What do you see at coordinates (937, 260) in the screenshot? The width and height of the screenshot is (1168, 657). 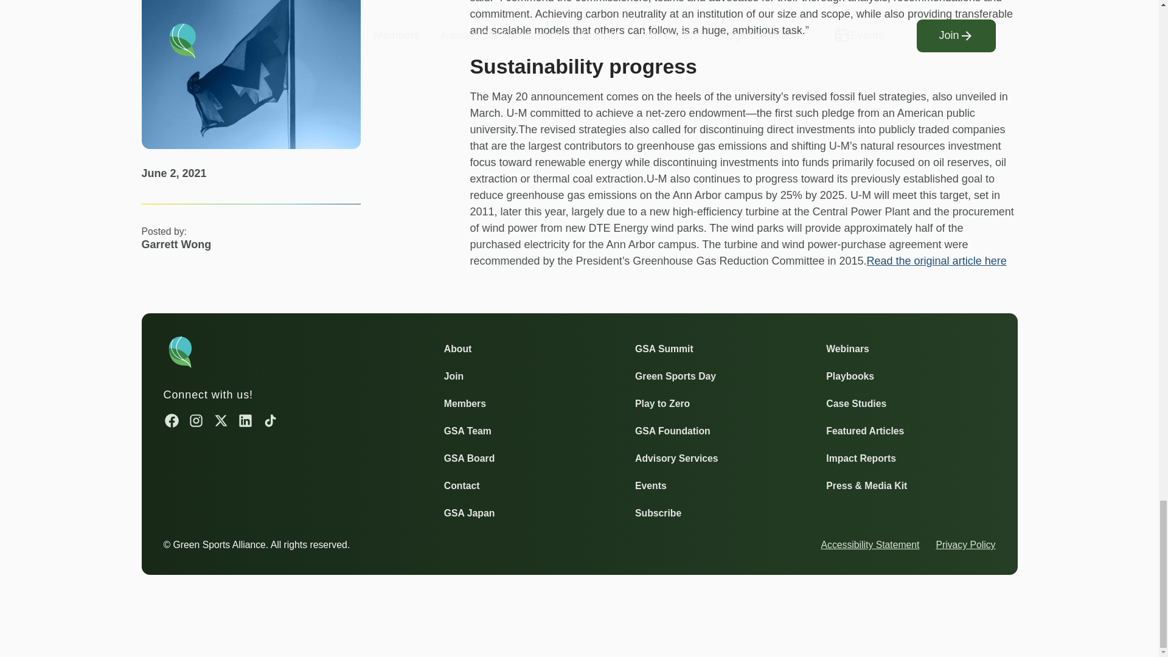 I see `Read the original article here` at bounding box center [937, 260].